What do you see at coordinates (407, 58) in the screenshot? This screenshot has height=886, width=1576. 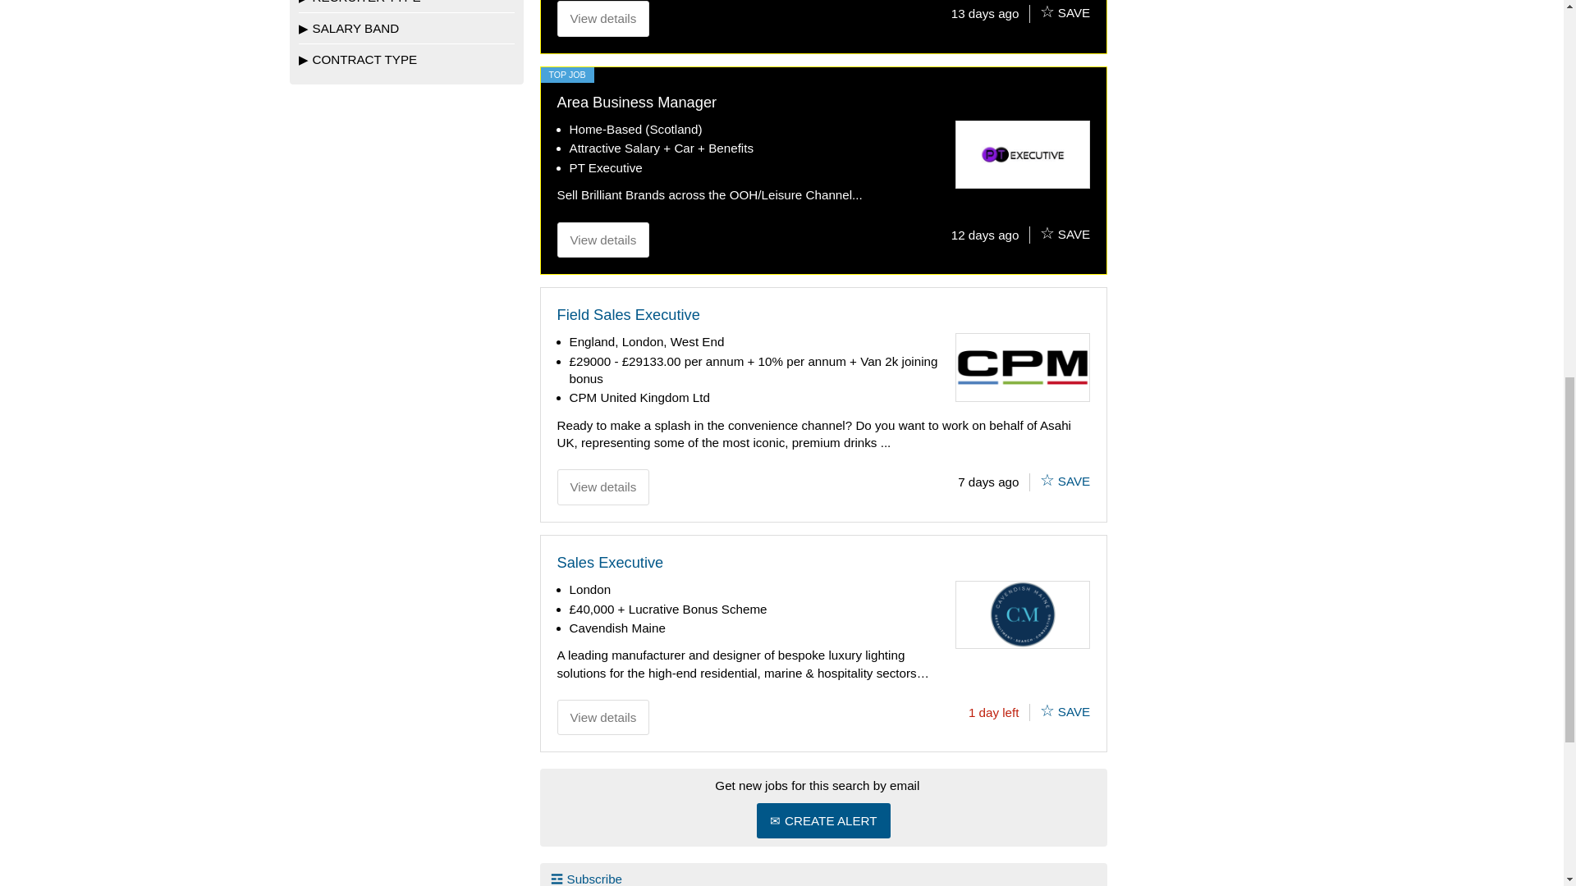 I see `CONTRACT TYPE` at bounding box center [407, 58].